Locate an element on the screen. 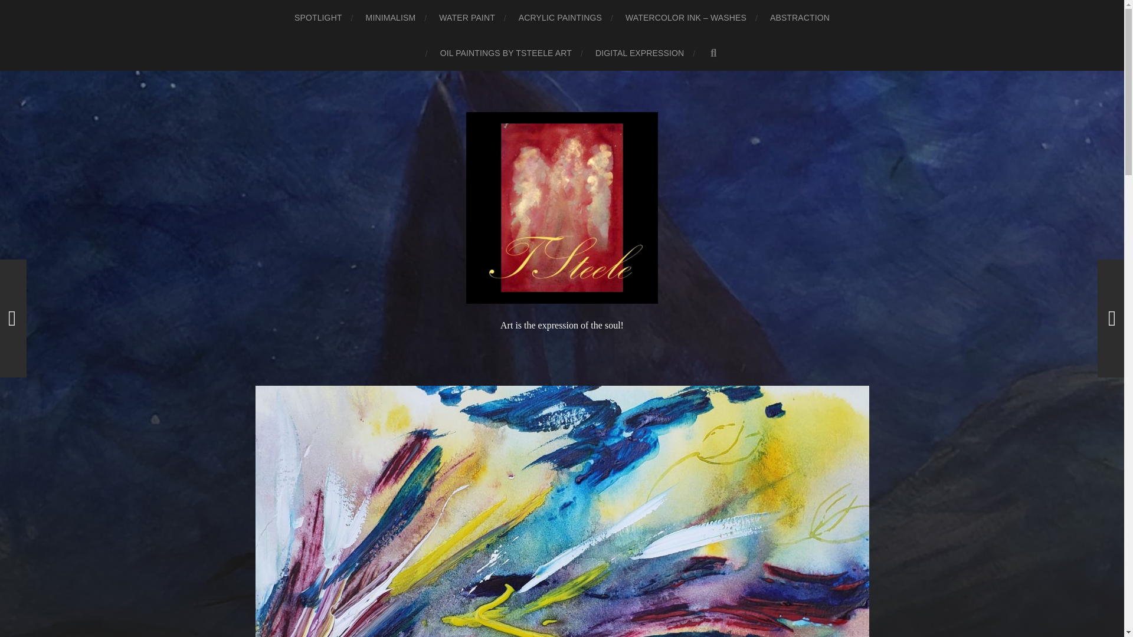 This screenshot has height=637, width=1133. SPOTLIGHT is located at coordinates (318, 18).